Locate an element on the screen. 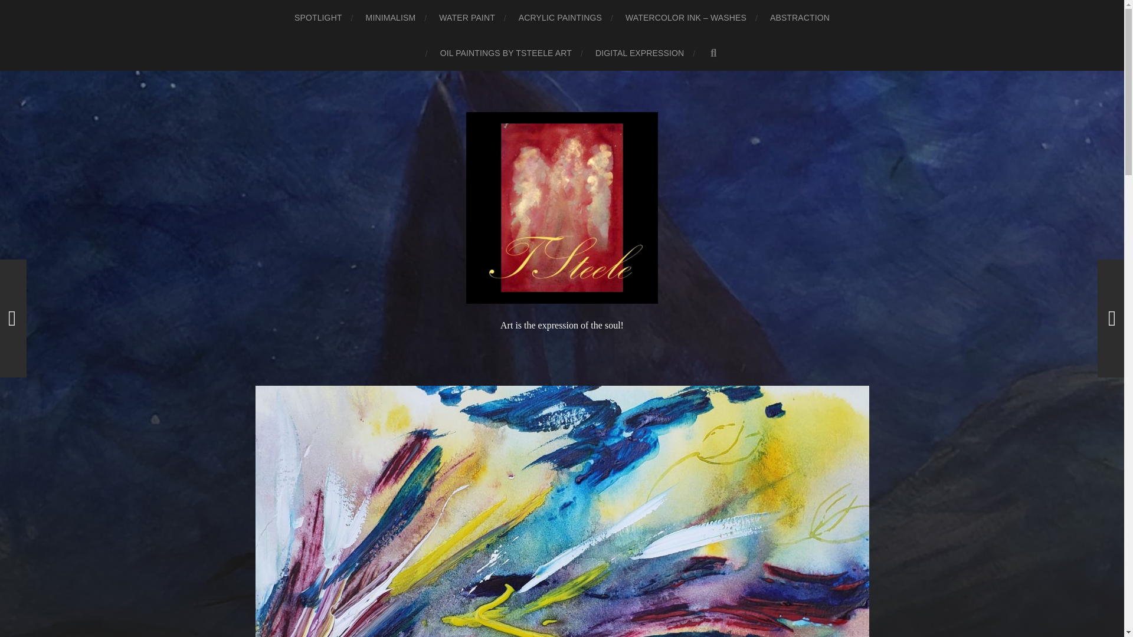 This screenshot has height=637, width=1133. SPOTLIGHT is located at coordinates (318, 18).